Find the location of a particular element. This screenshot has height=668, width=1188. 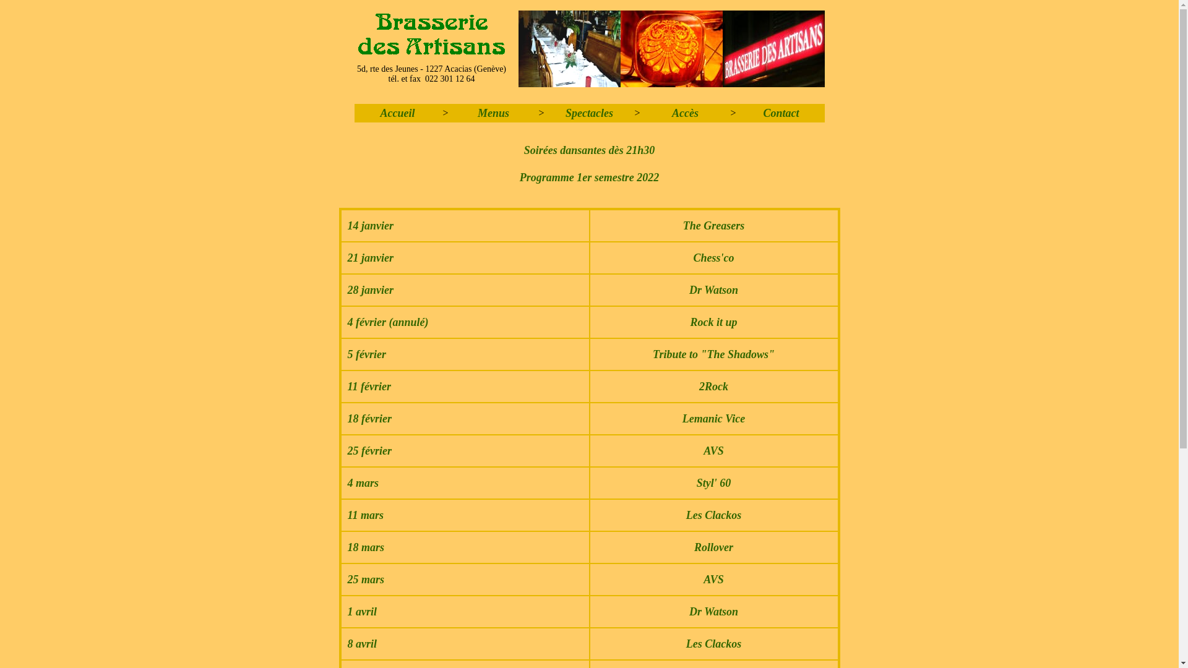

Accueil is located at coordinates (397, 113).